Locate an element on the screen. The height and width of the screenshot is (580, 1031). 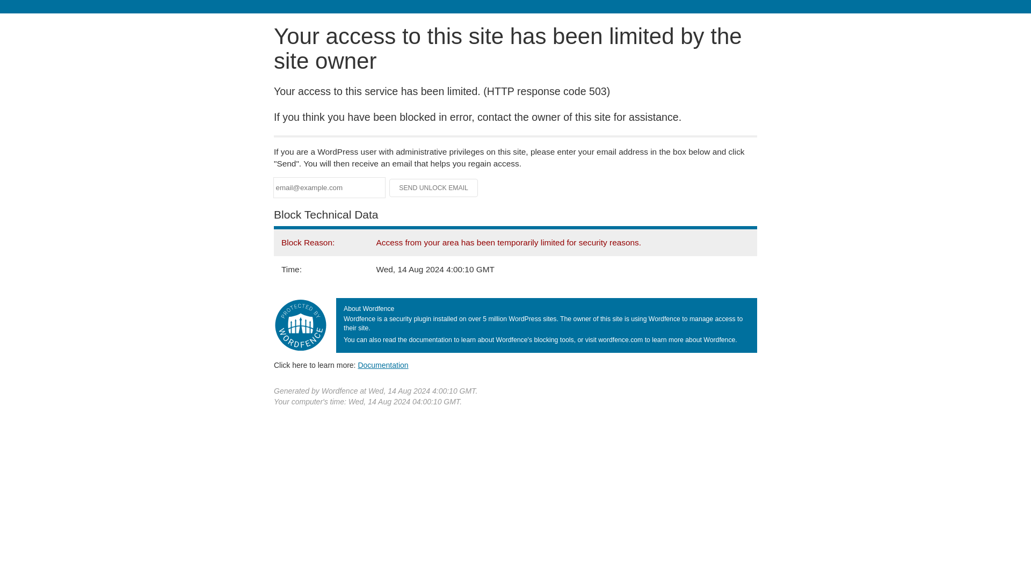
Documentation is located at coordinates (383, 365).